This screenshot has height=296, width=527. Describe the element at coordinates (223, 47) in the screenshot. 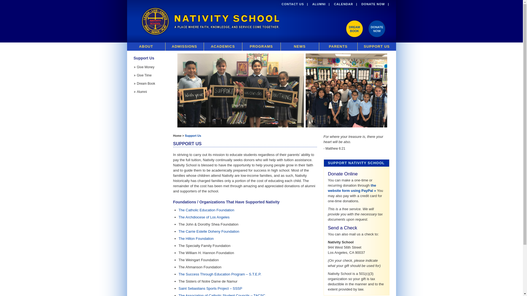

I see `NEWS` at that location.